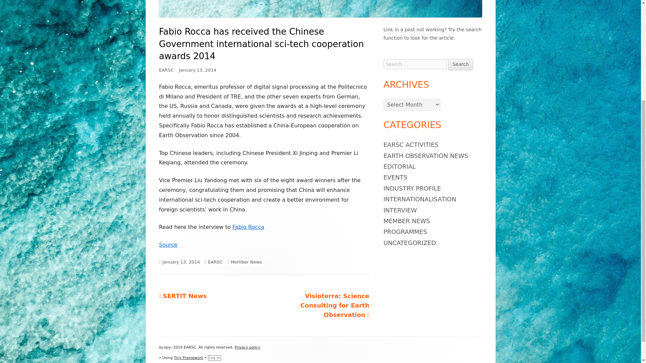  I want to click on Search, so click(460, 65).